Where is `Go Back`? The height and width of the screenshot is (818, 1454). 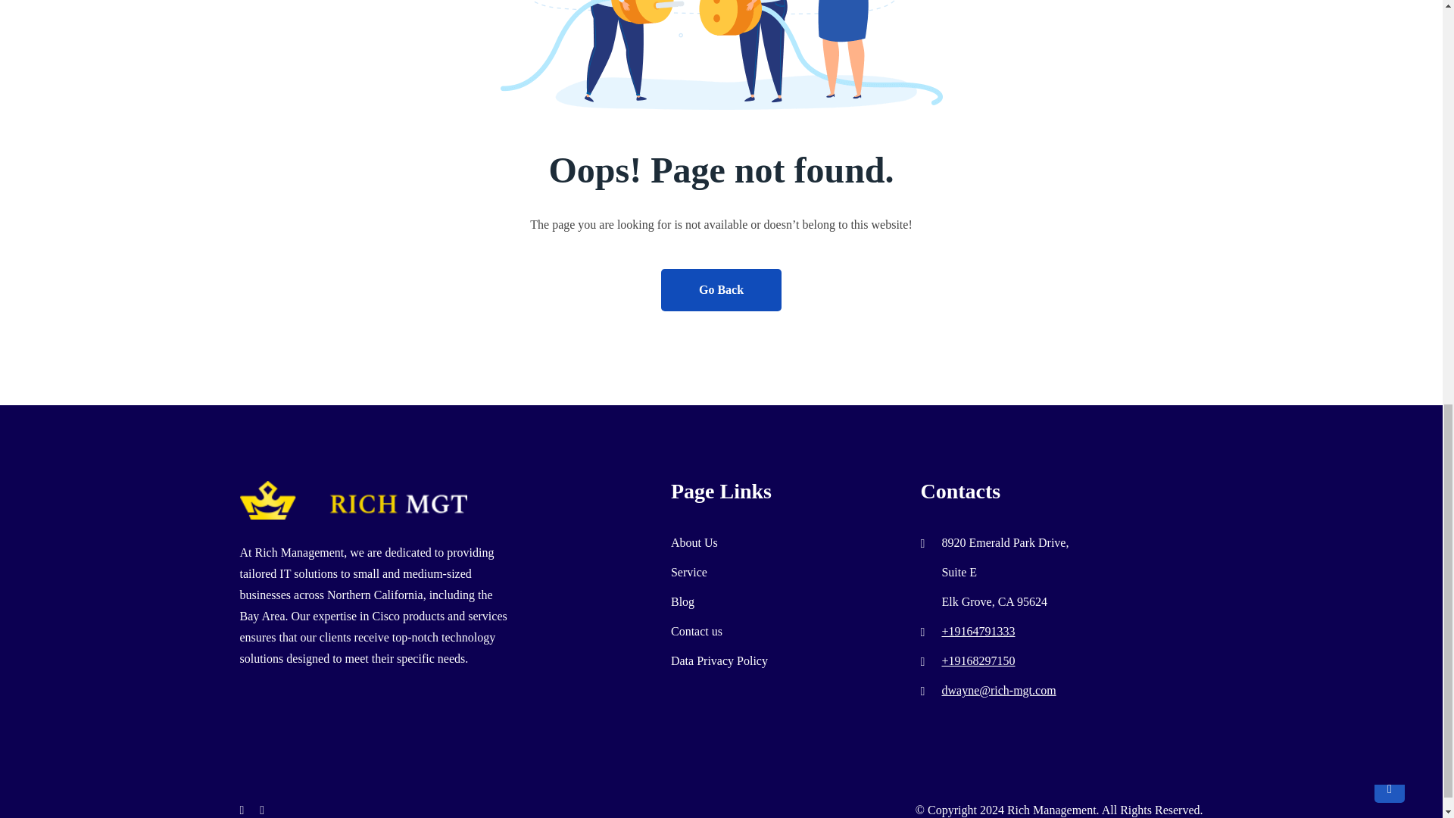
Go Back is located at coordinates (721, 290).